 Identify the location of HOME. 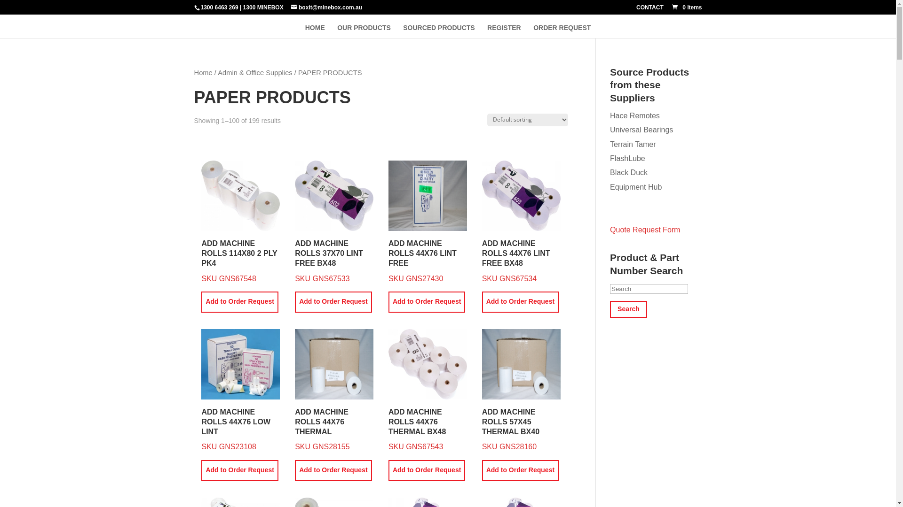
(315, 31).